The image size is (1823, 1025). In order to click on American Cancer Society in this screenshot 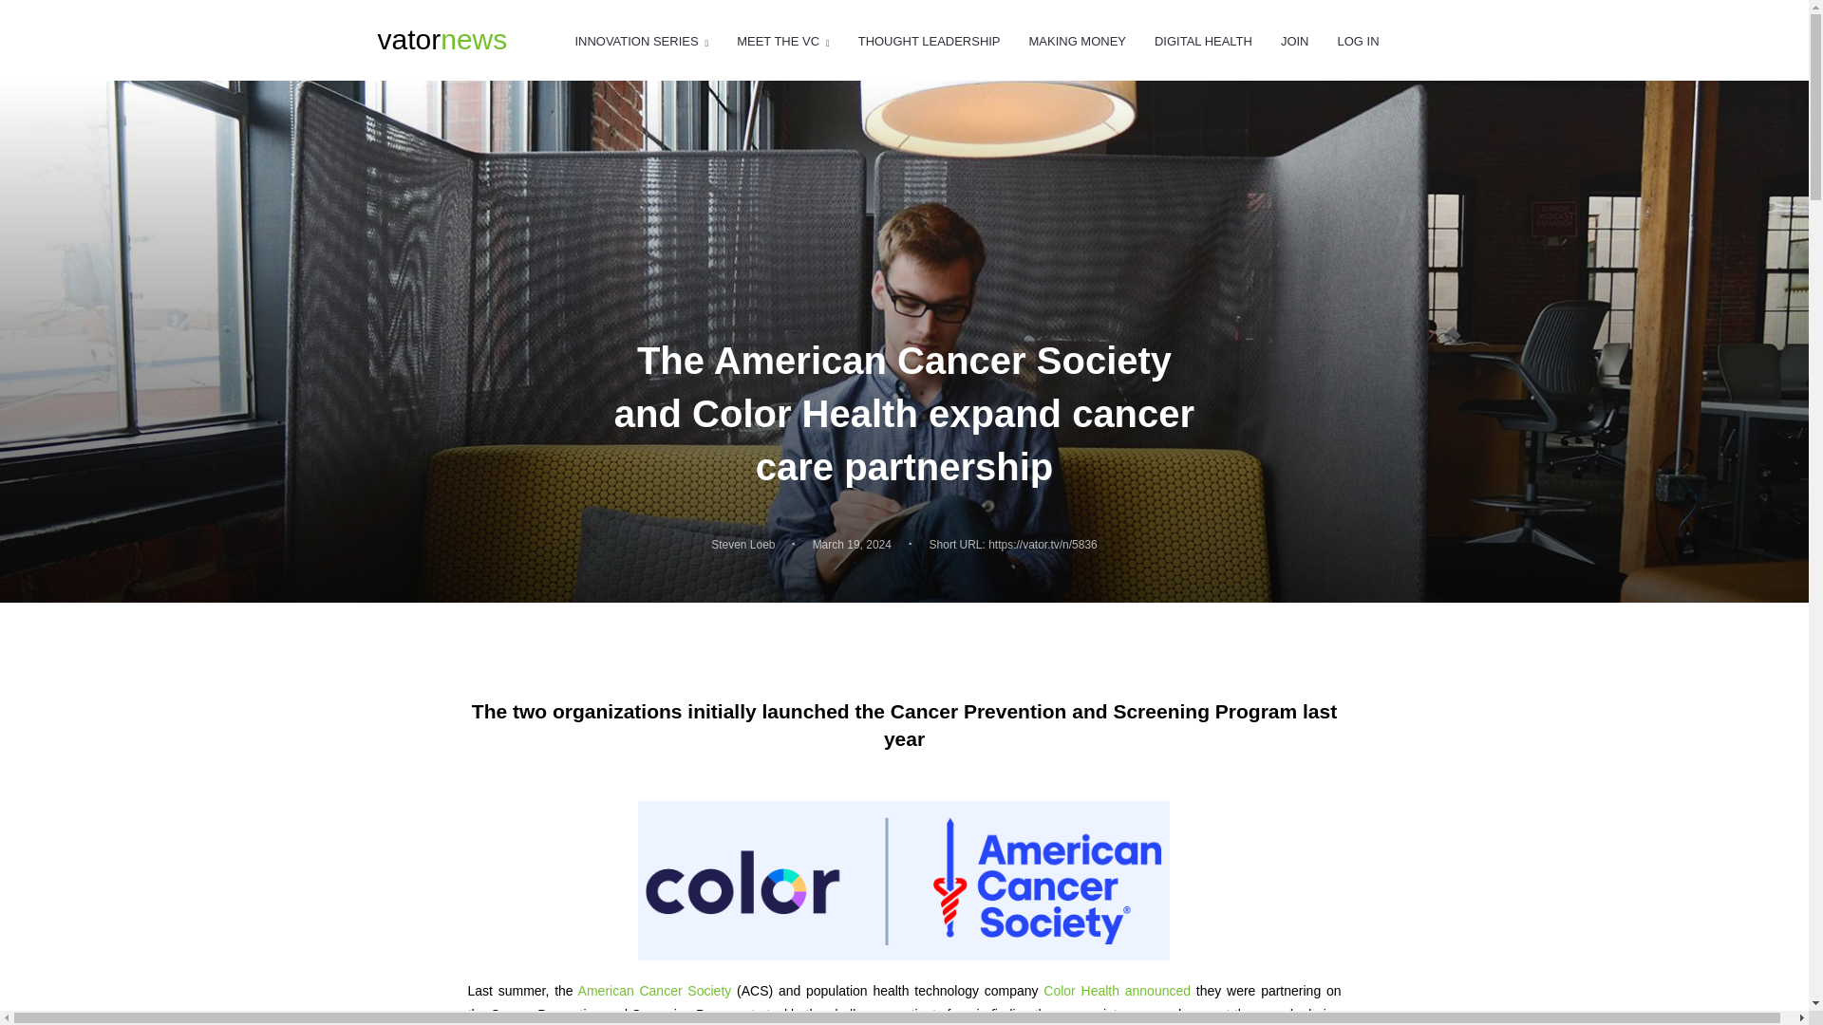, I will do `click(655, 990)`.